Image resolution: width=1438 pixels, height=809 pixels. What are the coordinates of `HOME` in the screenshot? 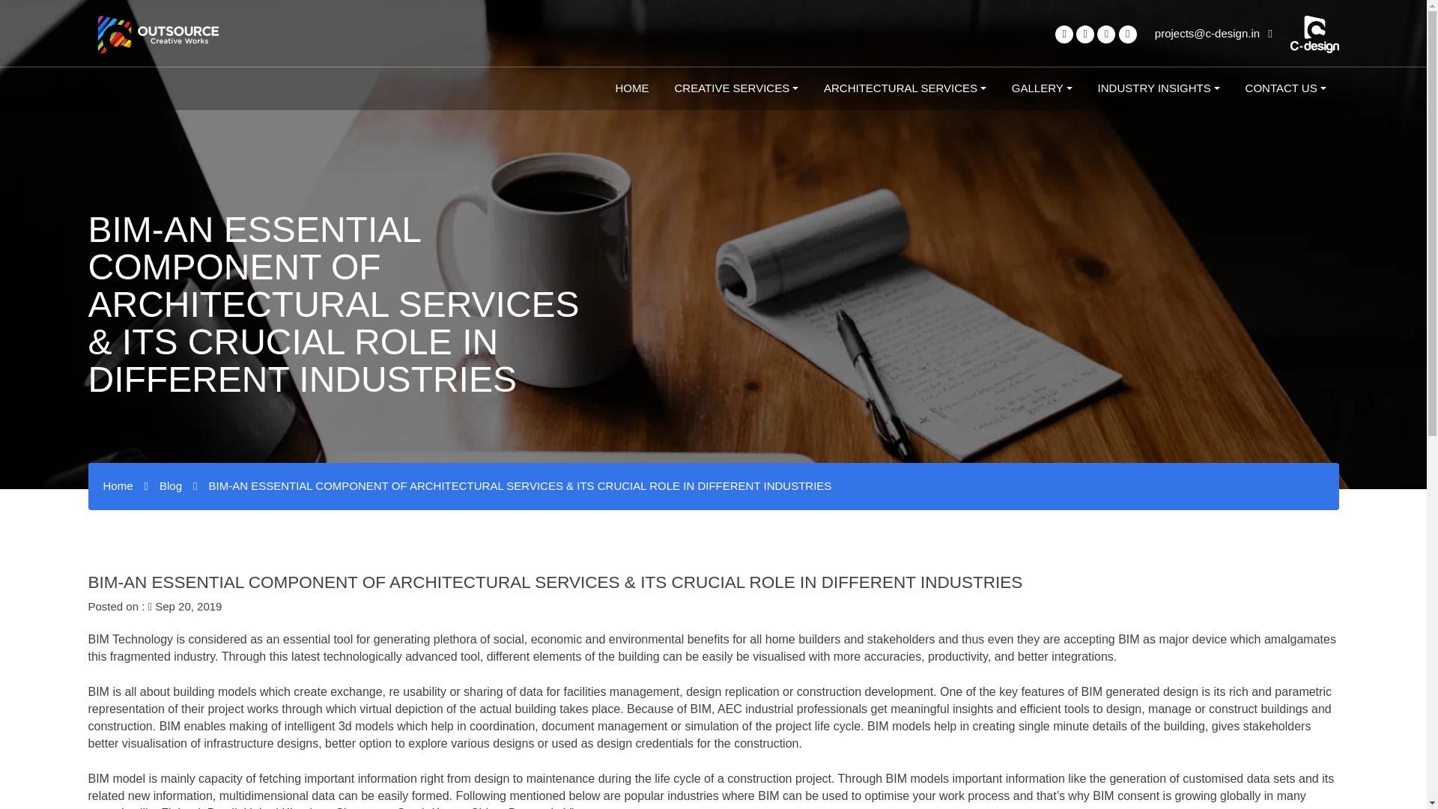 It's located at (632, 88).